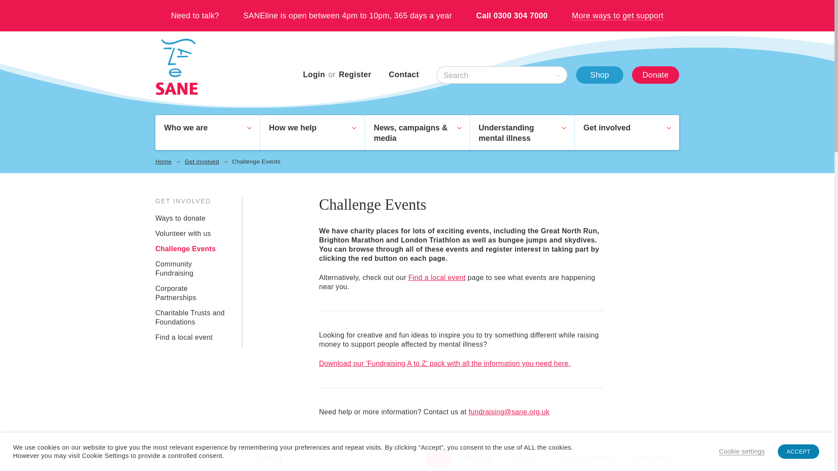  What do you see at coordinates (522, 133) in the screenshot?
I see `Shop` at bounding box center [522, 133].